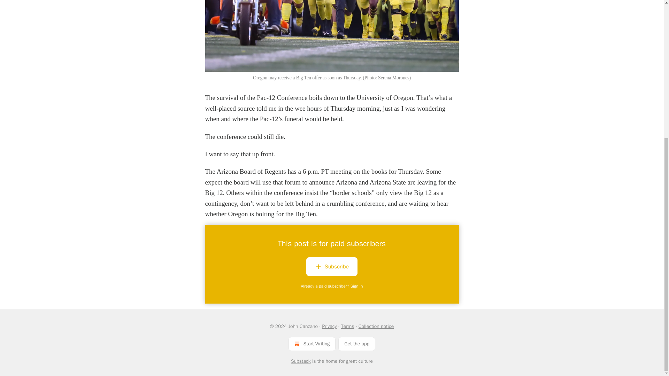 This screenshot has height=376, width=669. Describe the element at coordinates (332, 268) in the screenshot. I see `Subscribe` at that location.